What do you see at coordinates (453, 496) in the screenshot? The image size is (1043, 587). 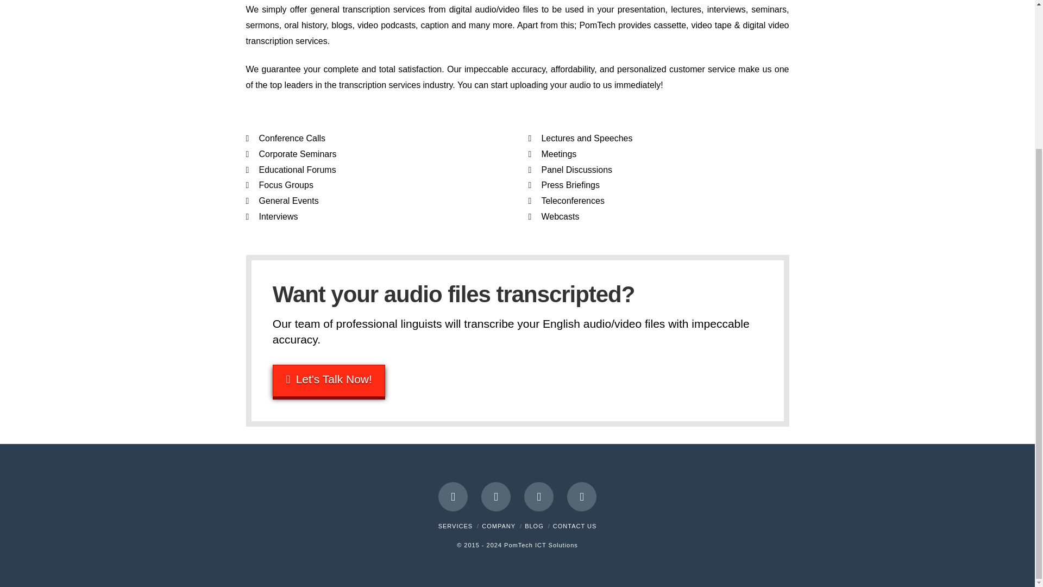 I see `Facebook` at bounding box center [453, 496].